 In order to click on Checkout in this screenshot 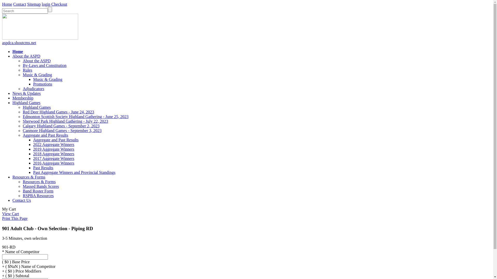, I will do `click(59, 4)`.